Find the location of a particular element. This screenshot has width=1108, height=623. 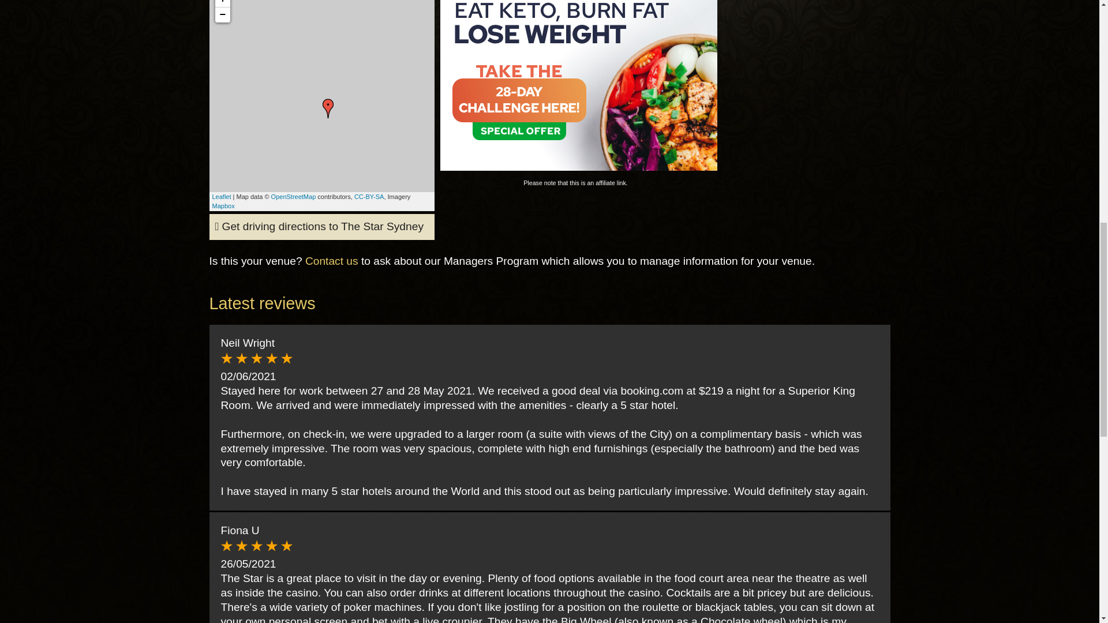

OpenStreetMap is located at coordinates (293, 196).